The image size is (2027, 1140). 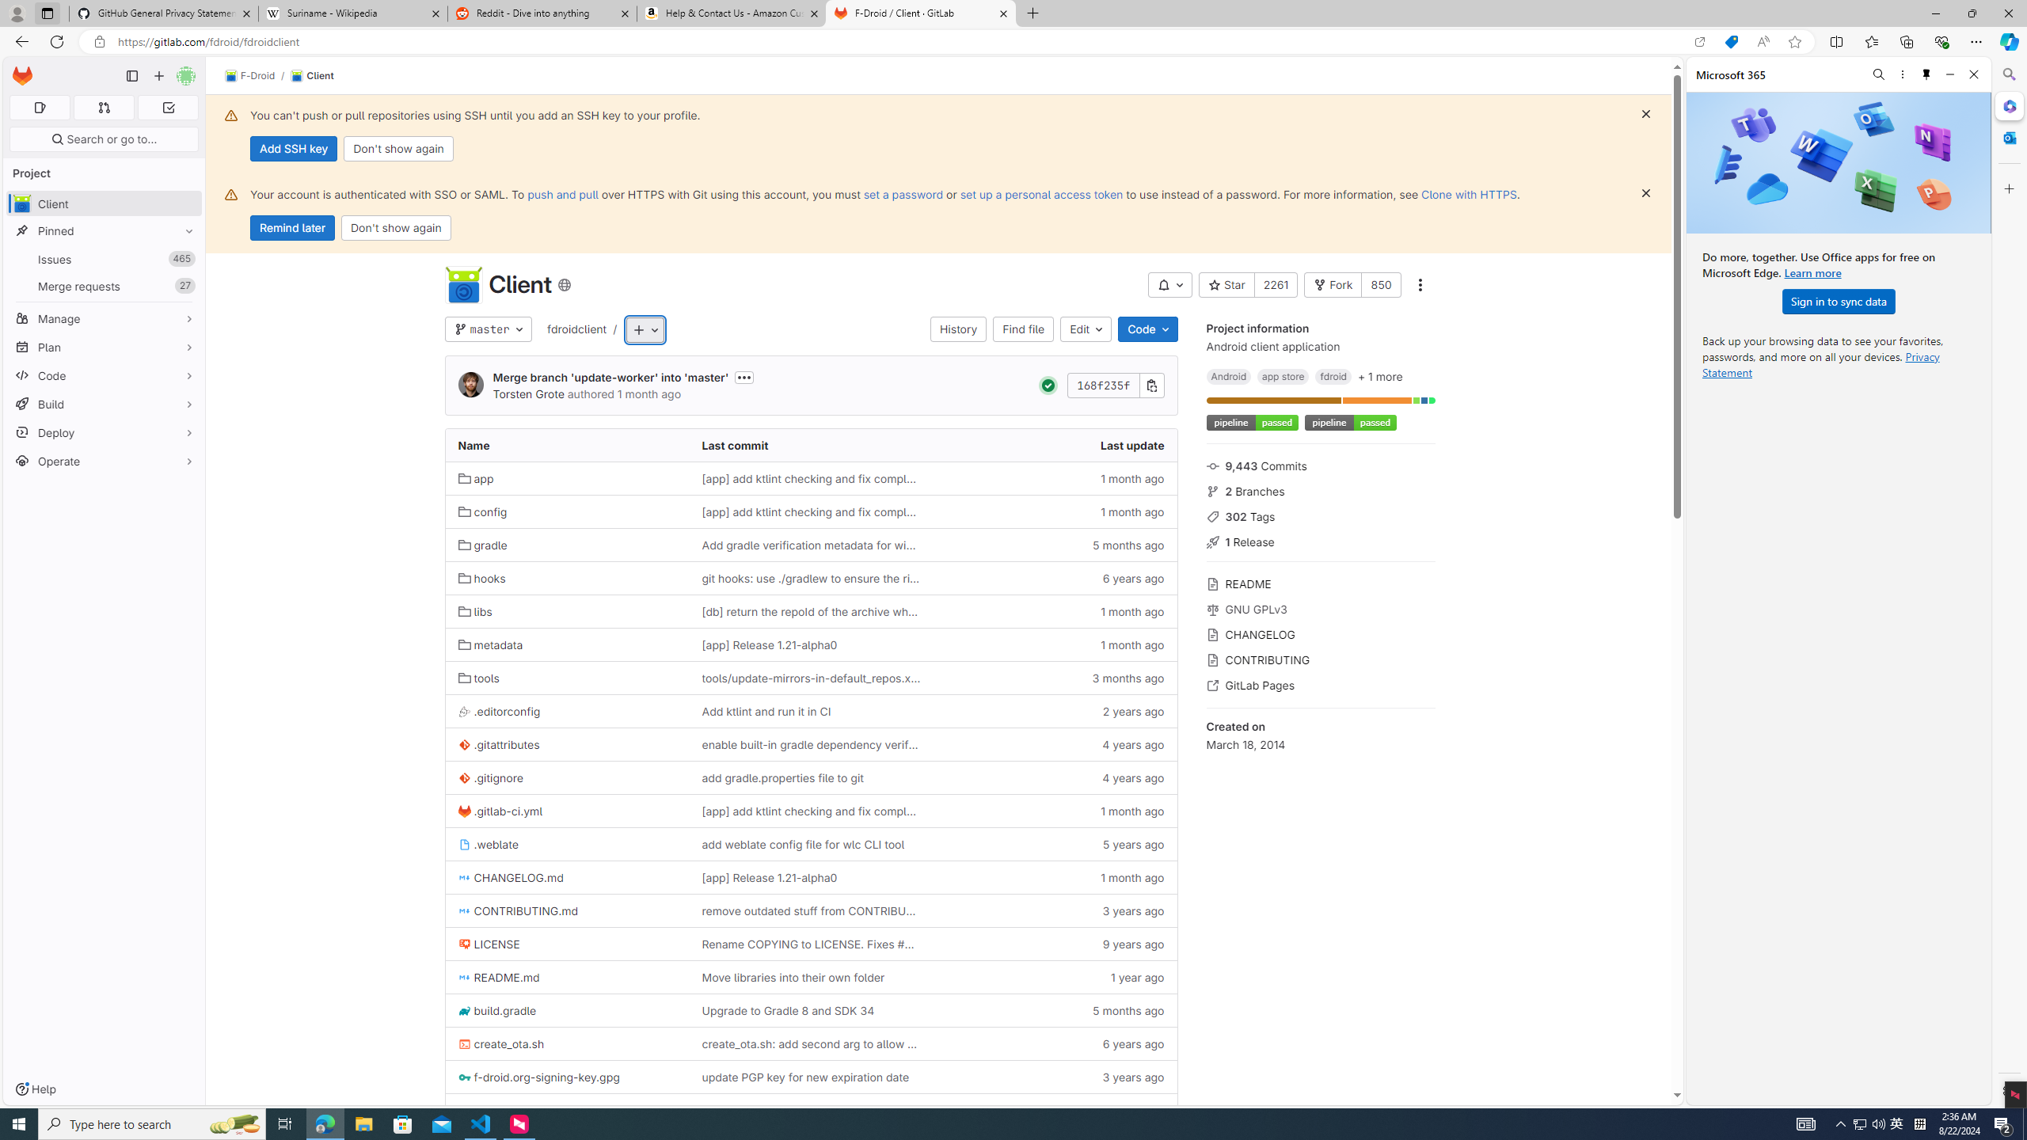 What do you see at coordinates (1152, 385) in the screenshot?
I see `Copy commit SHA` at bounding box center [1152, 385].